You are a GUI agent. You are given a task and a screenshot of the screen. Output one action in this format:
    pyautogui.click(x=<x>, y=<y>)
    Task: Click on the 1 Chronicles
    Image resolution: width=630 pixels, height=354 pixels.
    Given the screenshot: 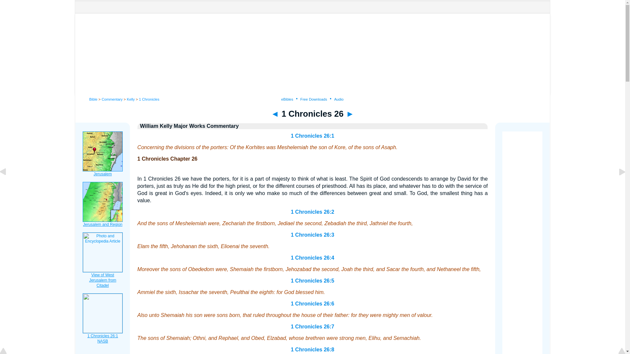 What is the action you would take?
    pyautogui.click(x=149, y=99)
    